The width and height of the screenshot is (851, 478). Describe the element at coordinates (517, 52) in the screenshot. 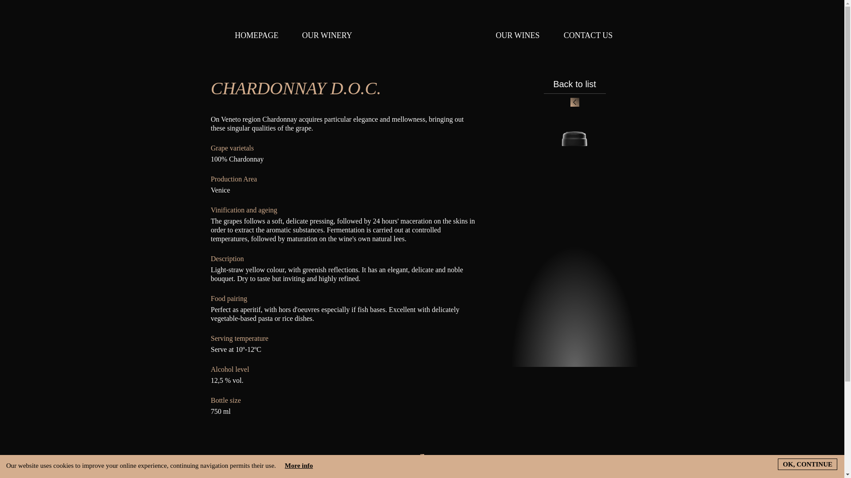

I see `RED` at that location.